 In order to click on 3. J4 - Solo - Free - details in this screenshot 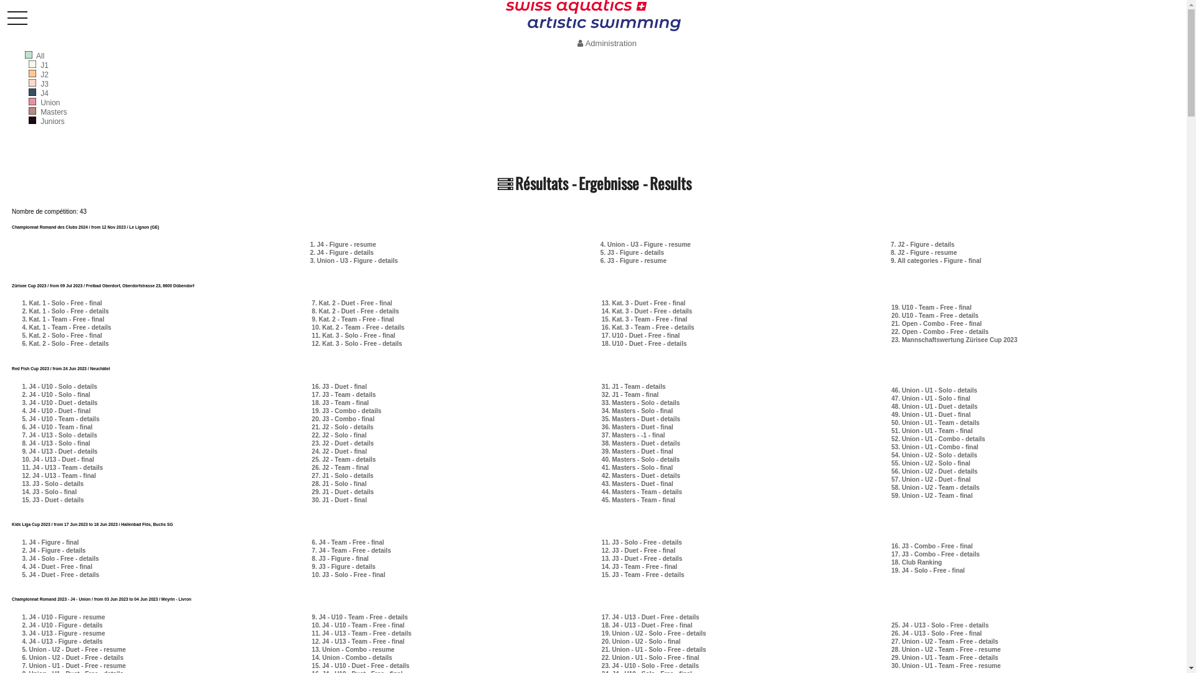, I will do `click(60, 558)`.